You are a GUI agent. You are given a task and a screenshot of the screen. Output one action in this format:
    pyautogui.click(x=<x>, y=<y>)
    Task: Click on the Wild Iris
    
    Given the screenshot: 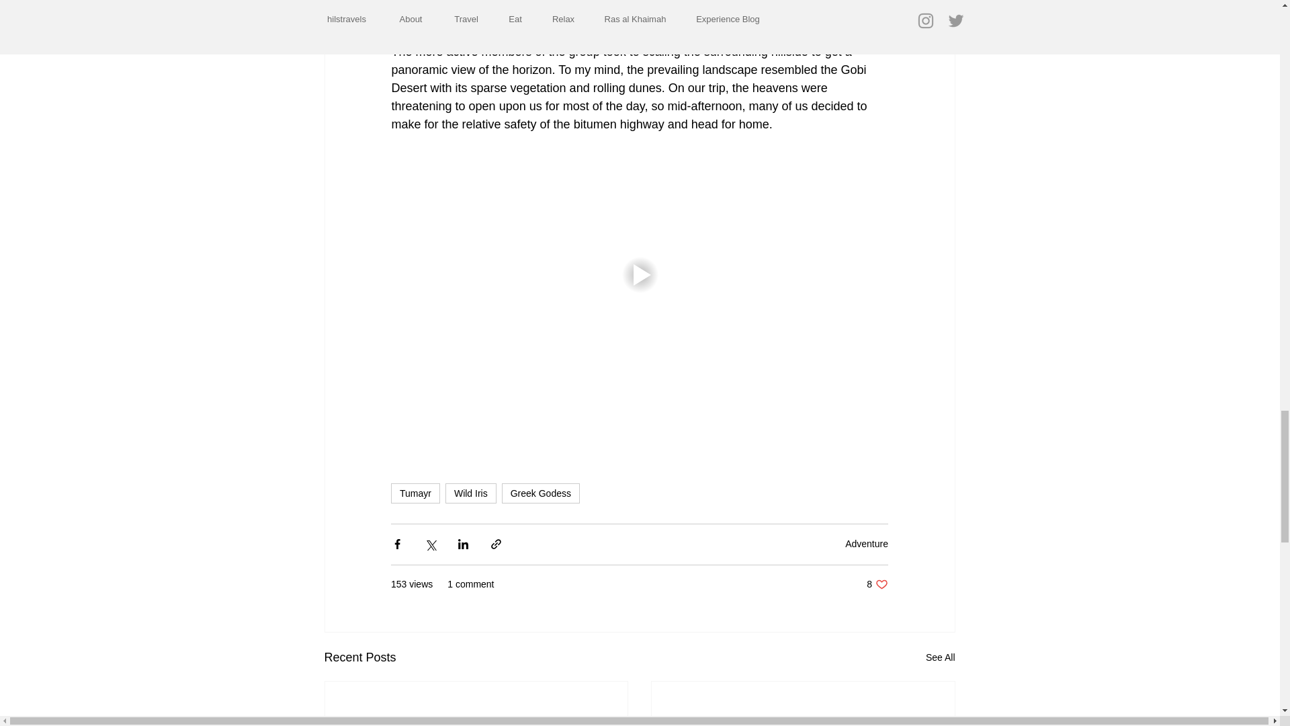 What is the action you would take?
    pyautogui.click(x=941, y=657)
    